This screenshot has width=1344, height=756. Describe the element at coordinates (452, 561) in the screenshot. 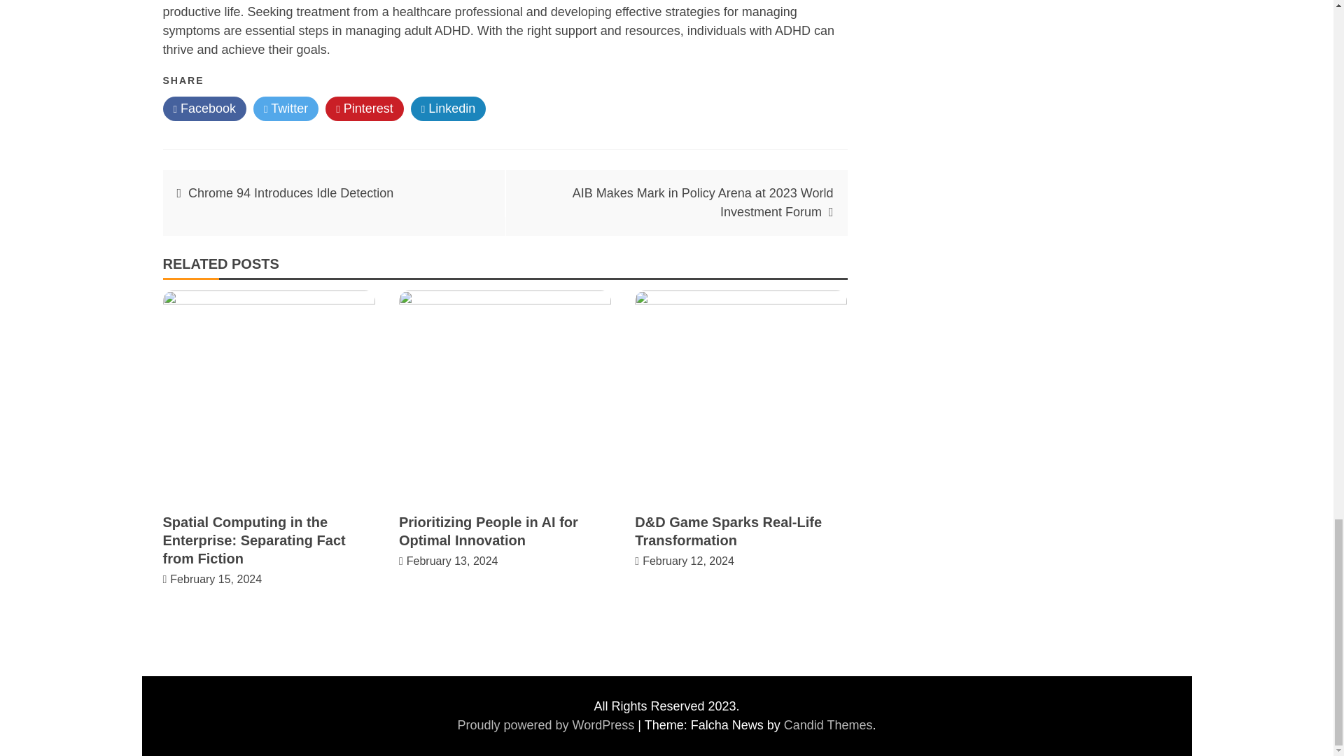

I see `February 13, 2024` at that location.